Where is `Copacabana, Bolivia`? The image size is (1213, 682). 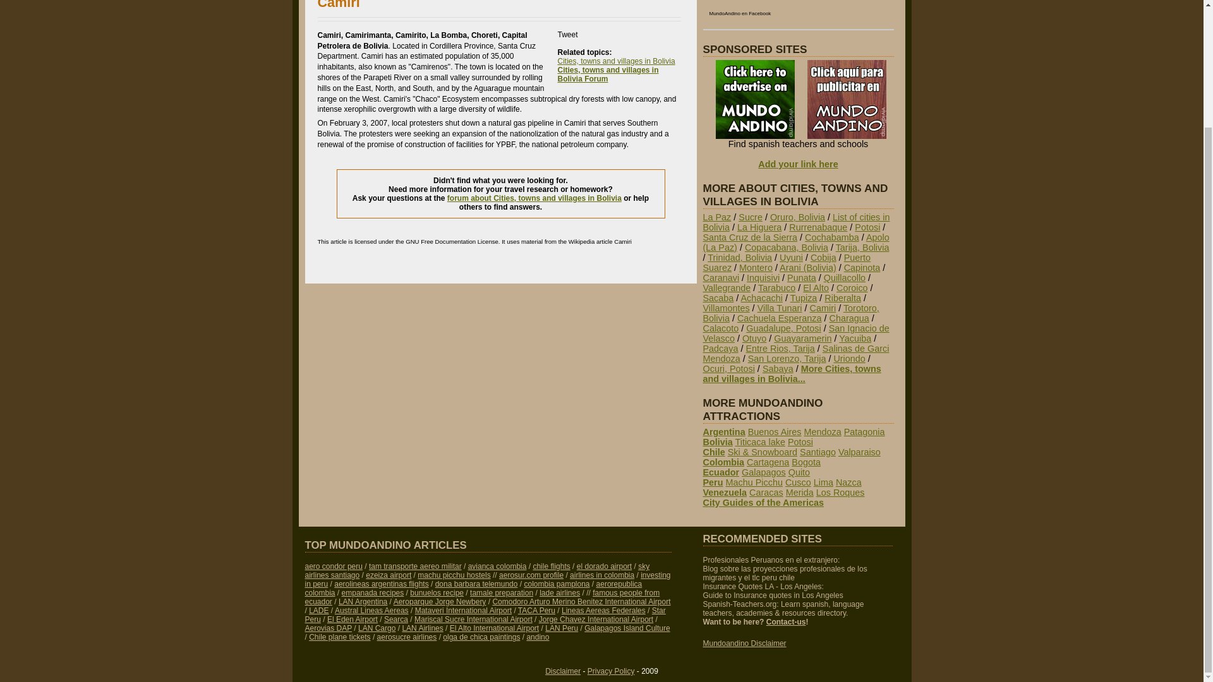
Copacabana, Bolivia is located at coordinates (786, 248).